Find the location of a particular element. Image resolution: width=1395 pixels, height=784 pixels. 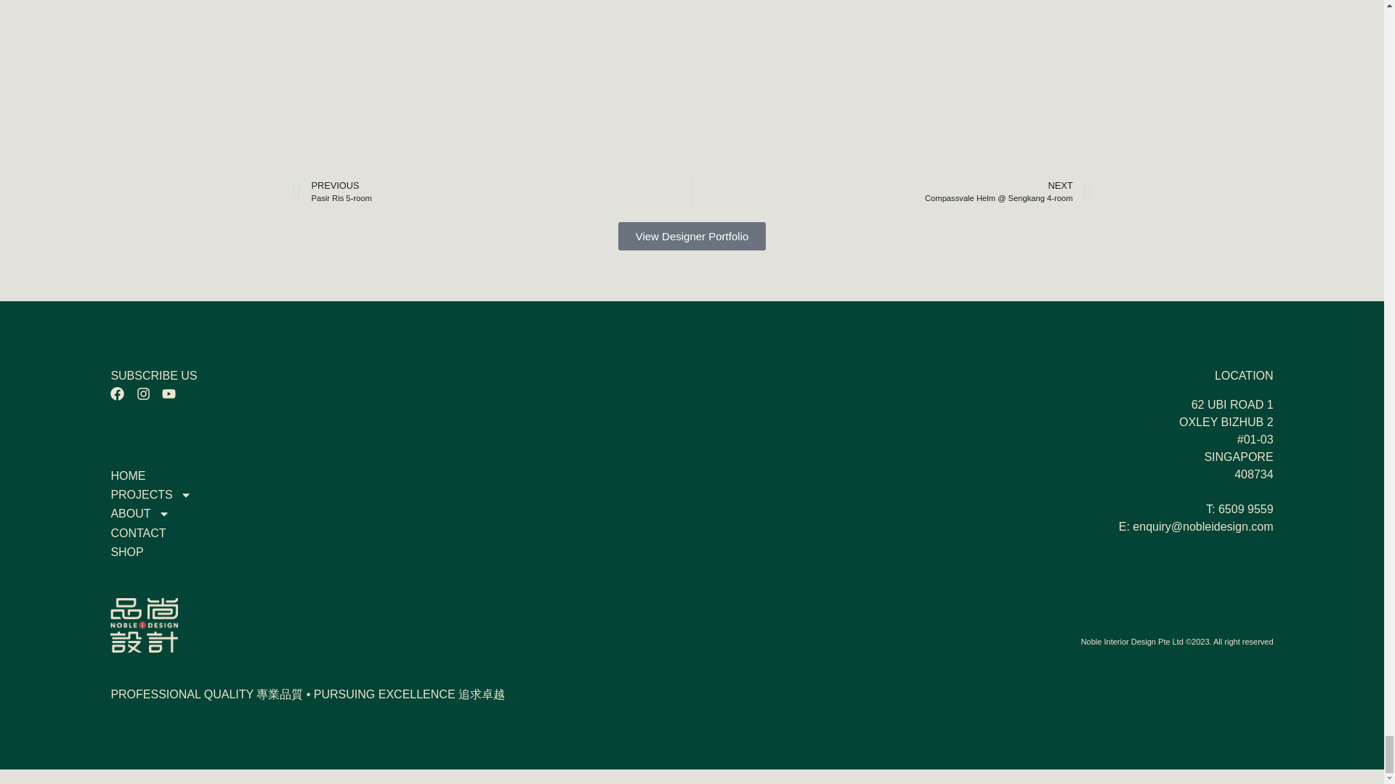

Page 1 is located at coordinates (1040, 466).